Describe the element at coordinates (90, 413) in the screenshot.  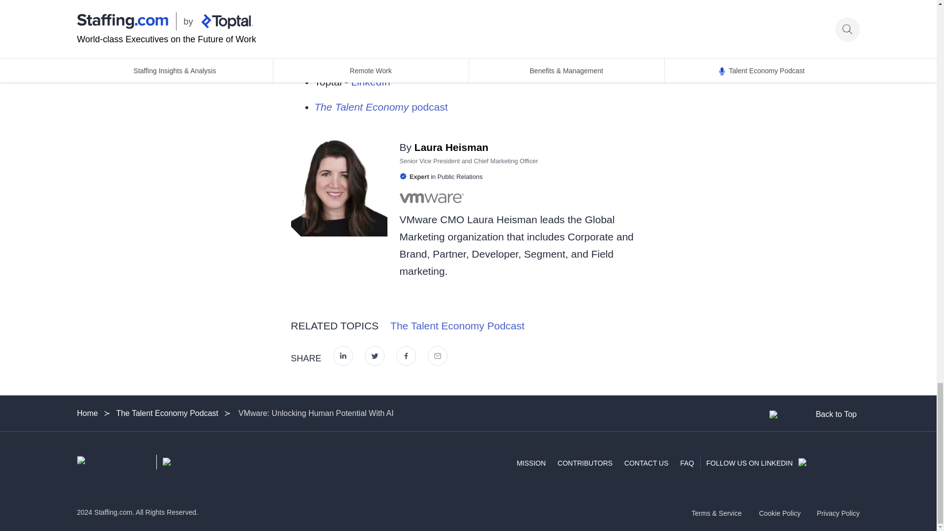
I see `Home` at that location.